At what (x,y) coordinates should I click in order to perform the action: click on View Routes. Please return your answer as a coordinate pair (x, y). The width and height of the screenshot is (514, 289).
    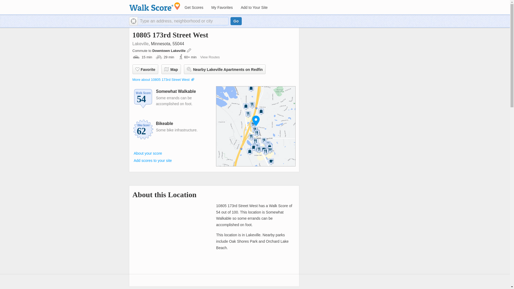
    Looking at the image, I should click on (210, 57).